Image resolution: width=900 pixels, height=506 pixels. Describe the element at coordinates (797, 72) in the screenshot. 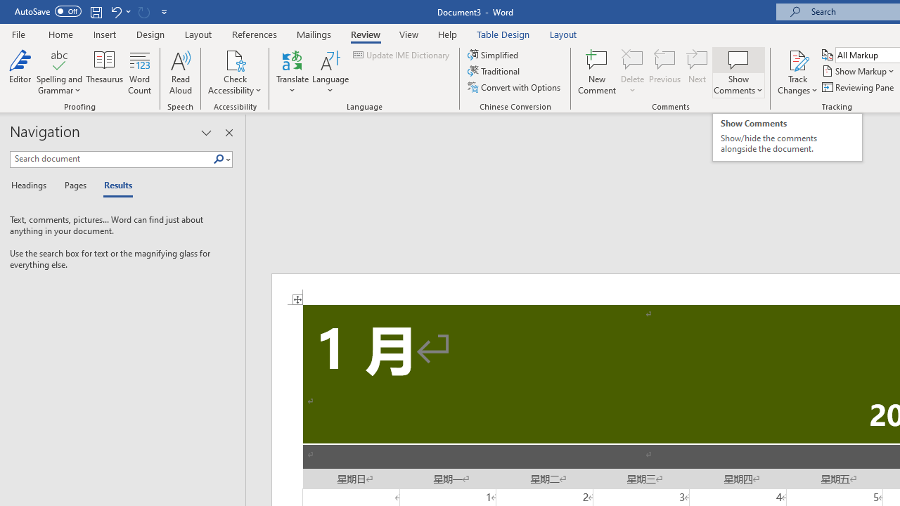

I see `Track Changes` at that location.